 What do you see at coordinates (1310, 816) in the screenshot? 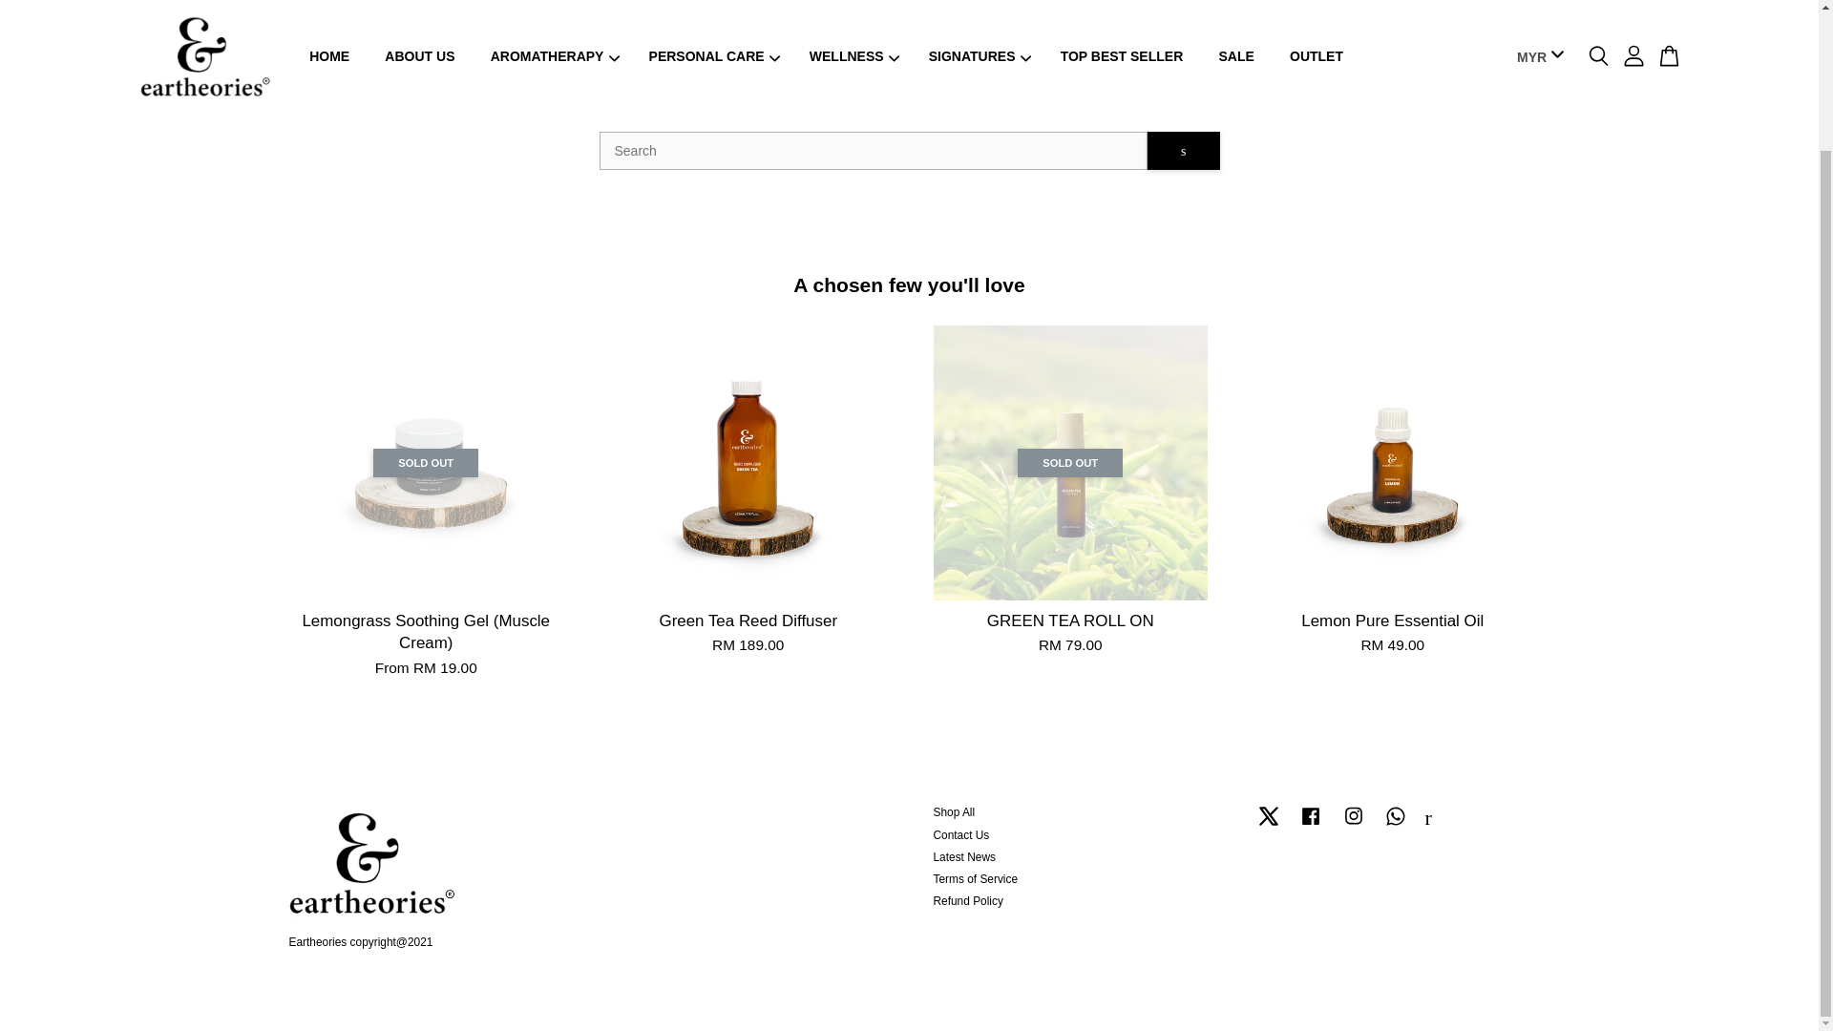
I see `icon-facebook` at bounding box center [1310, 816].